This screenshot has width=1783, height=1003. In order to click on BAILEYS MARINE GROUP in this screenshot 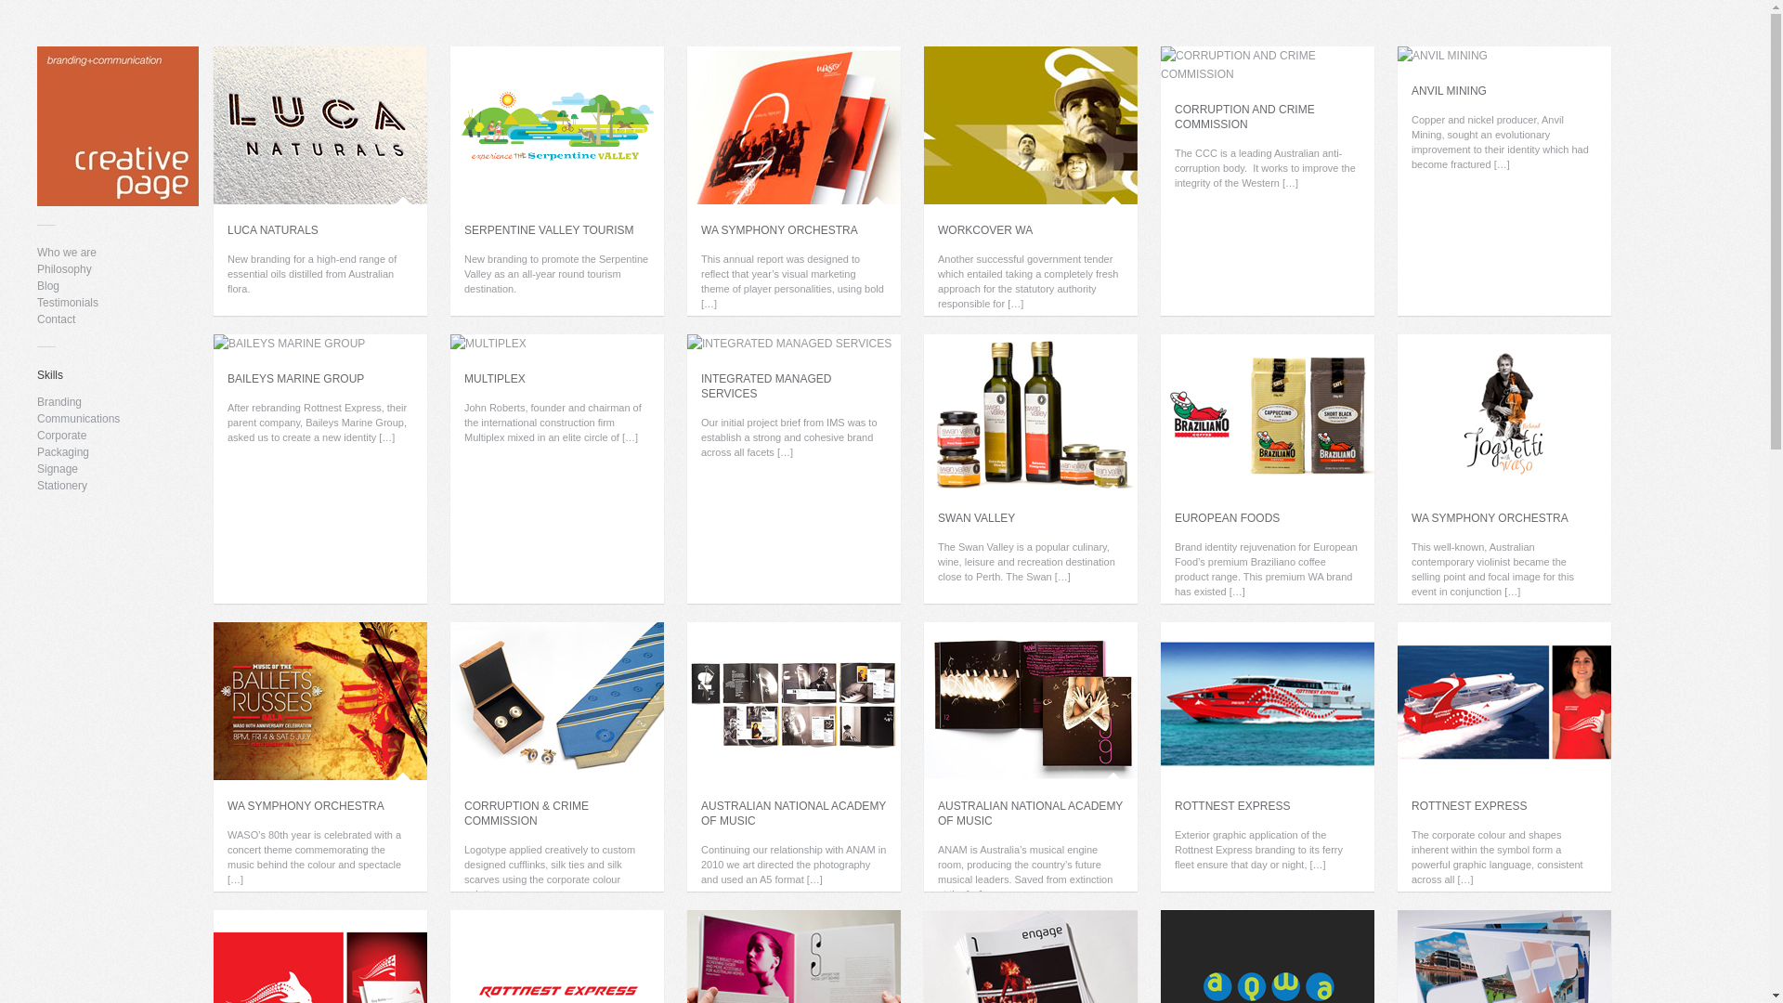, I will do `click(295, 379)`.